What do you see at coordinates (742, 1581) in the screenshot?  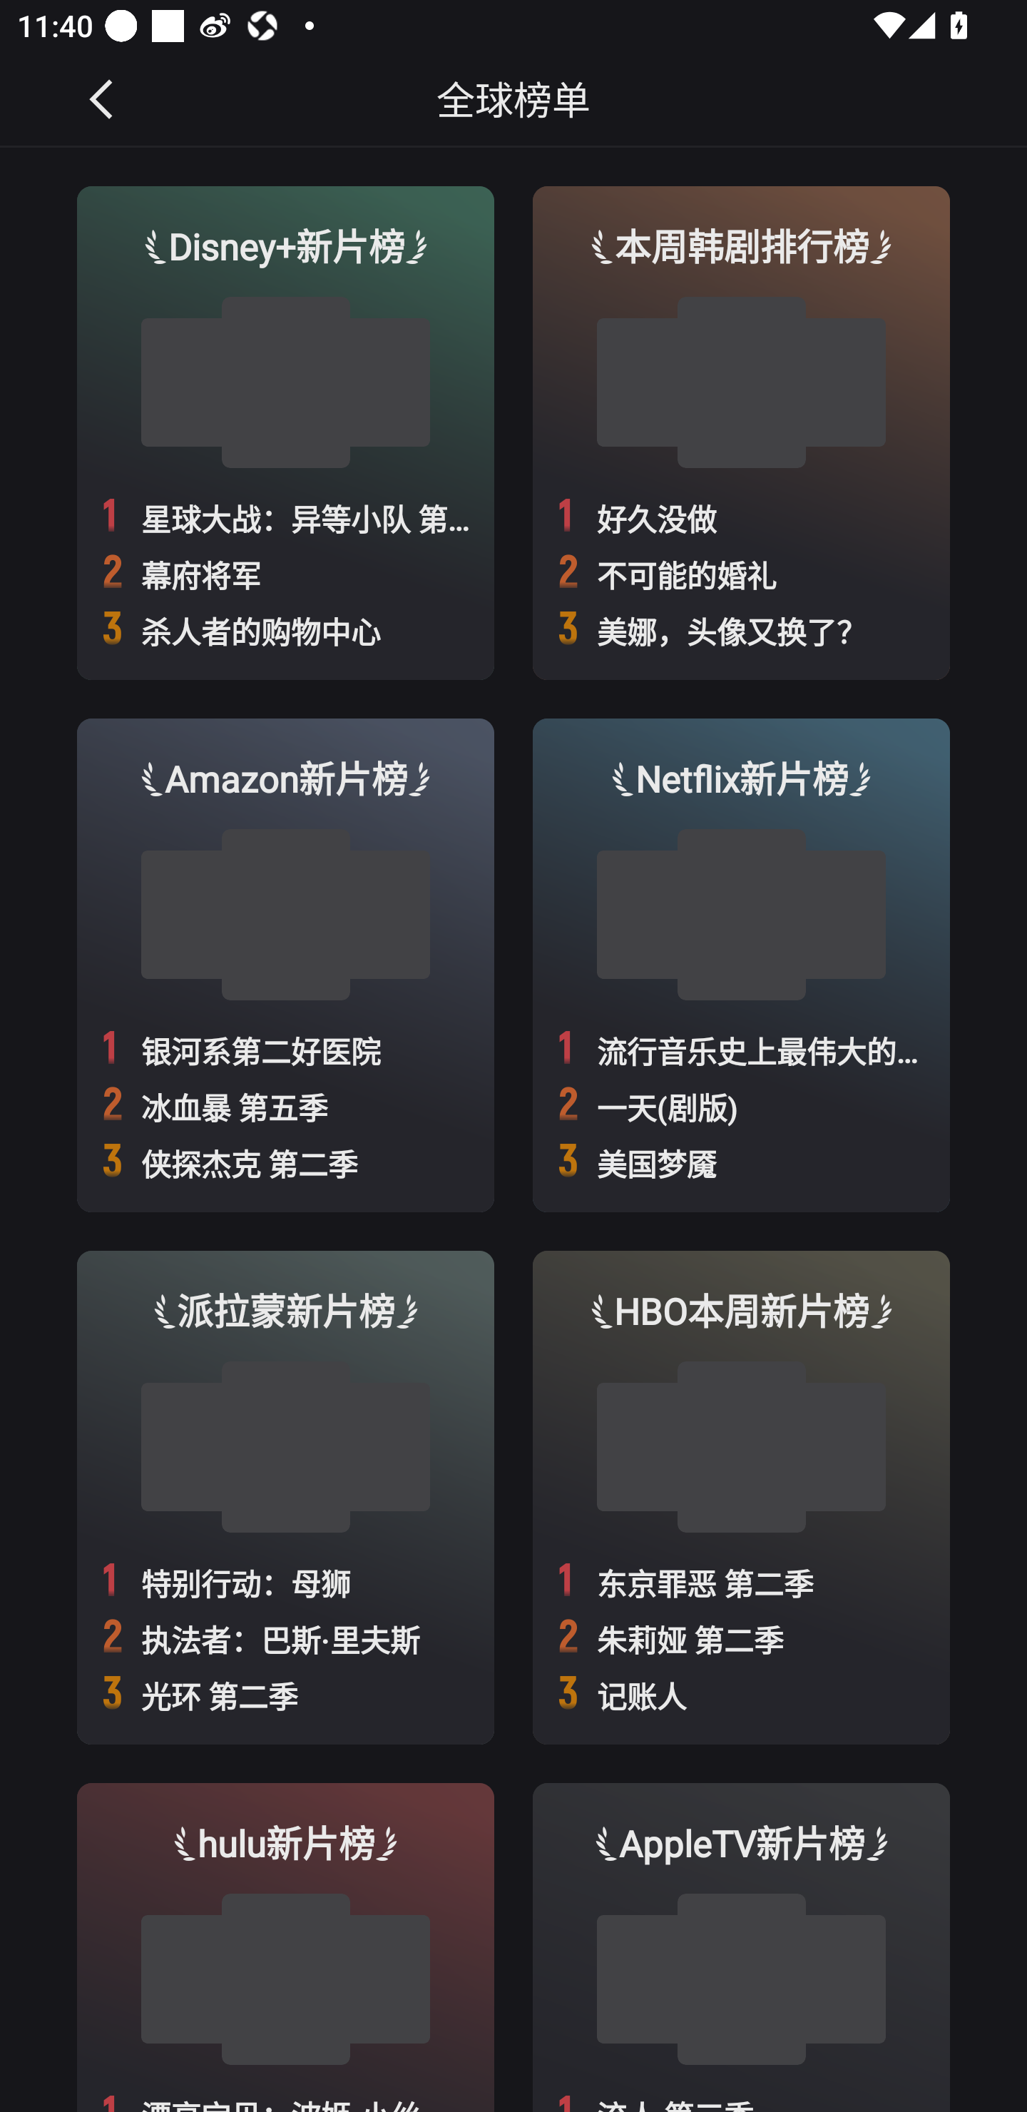 I see `1 东京罪恶 第二季` at bounding box center [742, 1581].